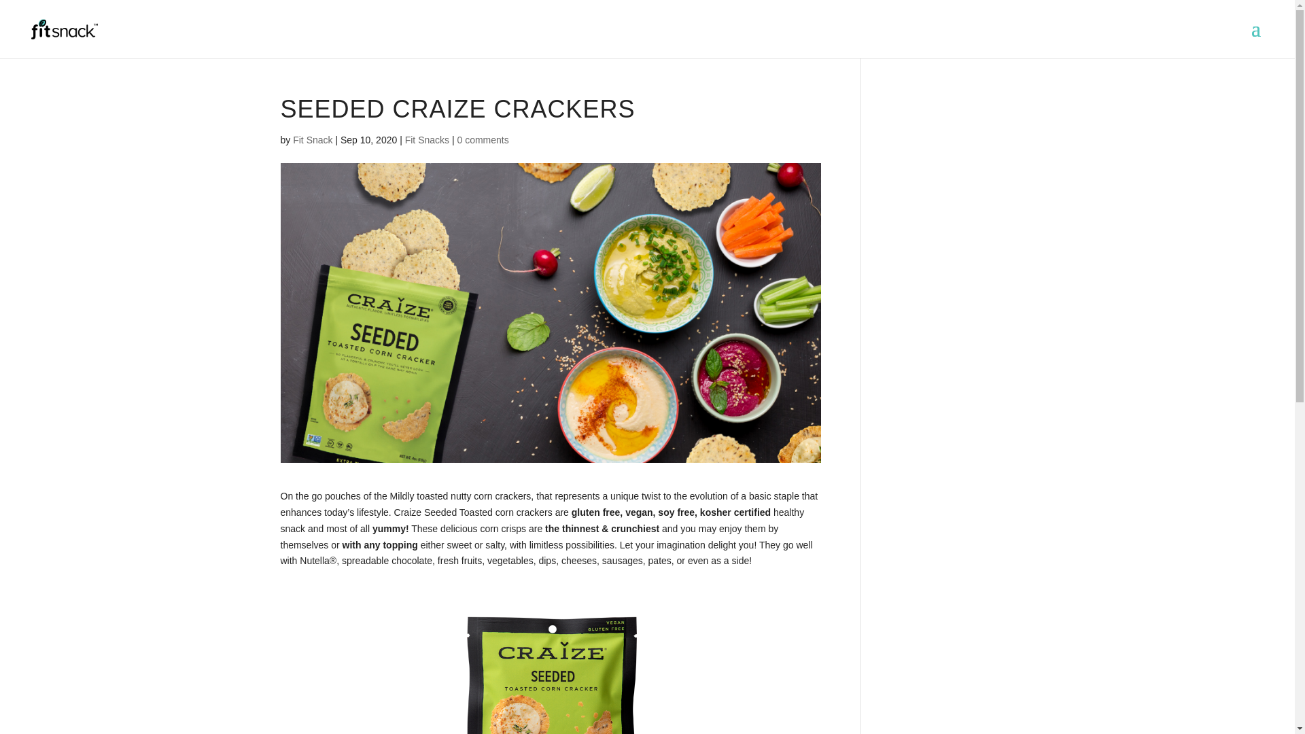  Describe the element at coordinates (313, 139) in the screenshot. I see `Posts by Fit Snack` at that location.